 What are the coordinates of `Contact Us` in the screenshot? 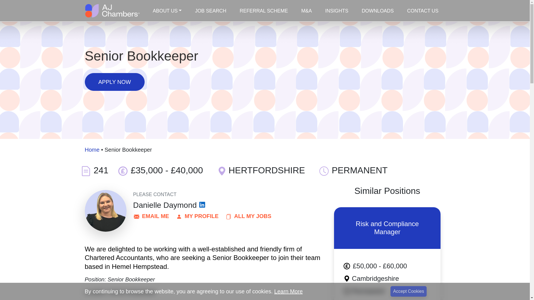 It's located at (423, 11).